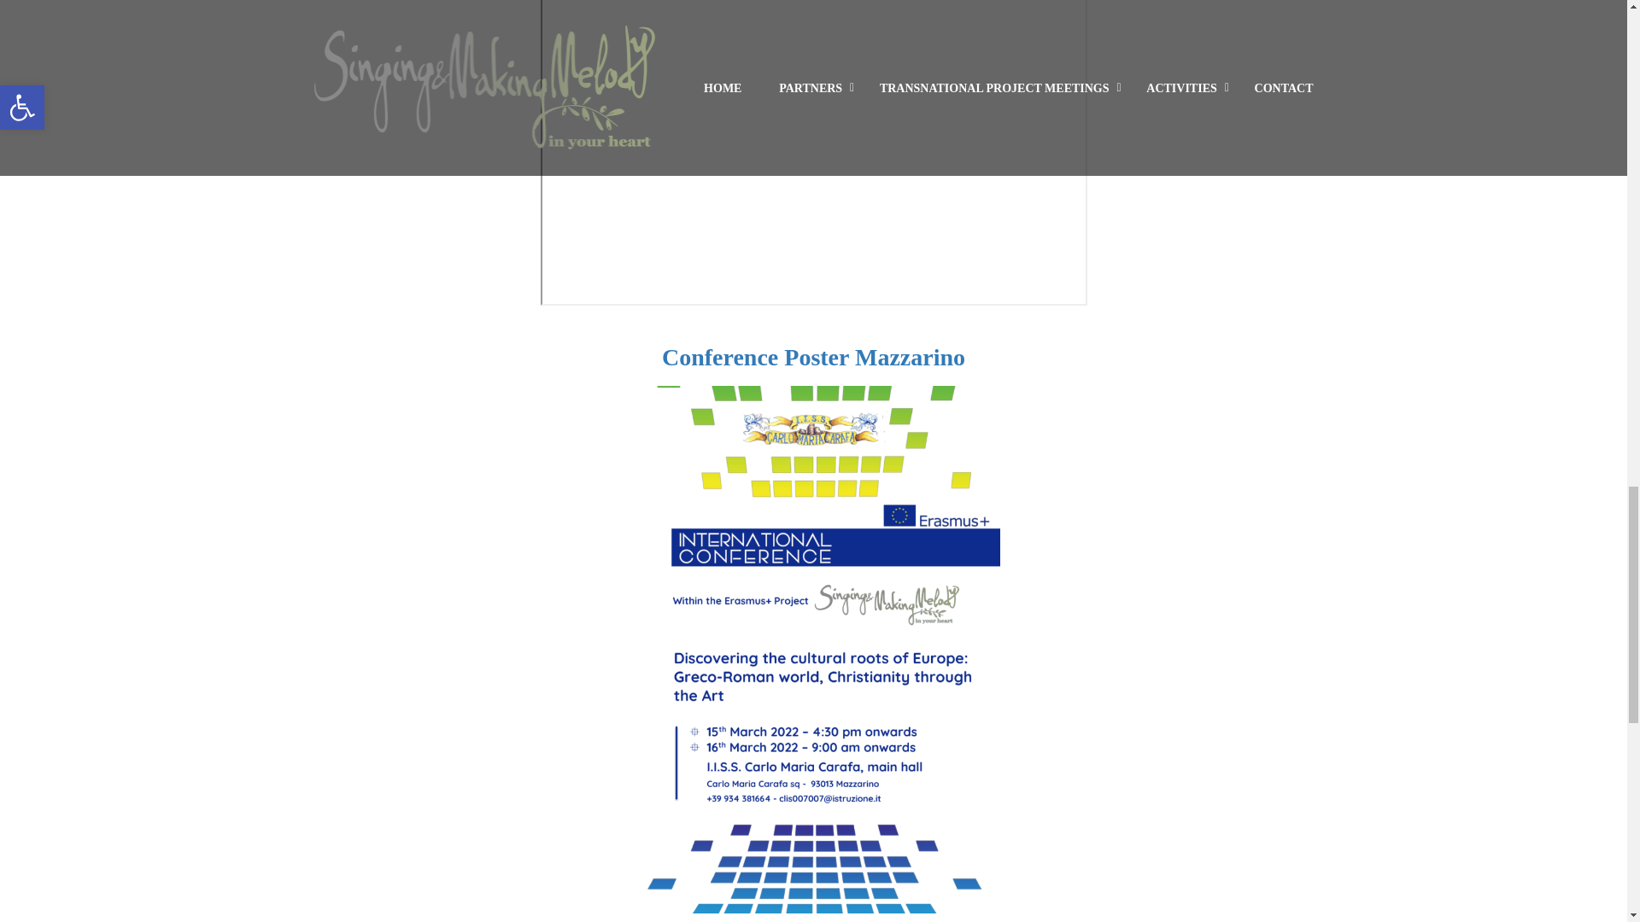 The height and width of the screenshot is (922, 1640). Describe the element at coordinates (813, 357) in the screenshot. I see `Conference Poster Mazzarino` at that location.